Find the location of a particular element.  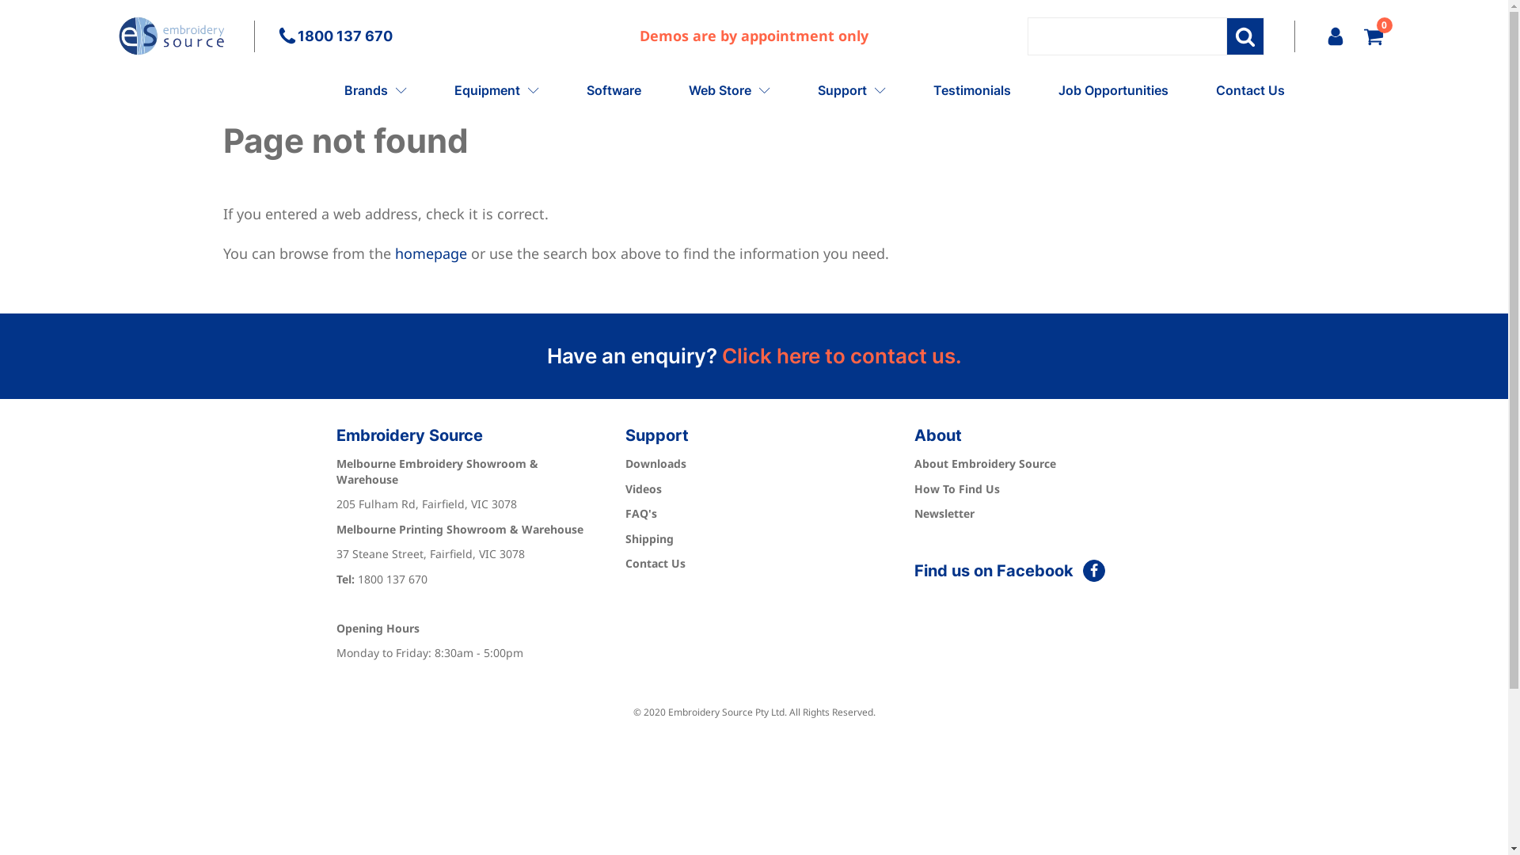

About Embroidery Source is located at coordinates (985, 464).